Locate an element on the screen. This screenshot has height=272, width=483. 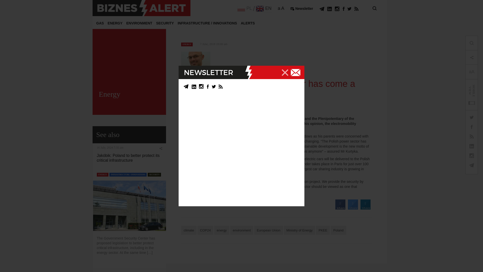
Share on Facebook is located at coordinates (340, 208).